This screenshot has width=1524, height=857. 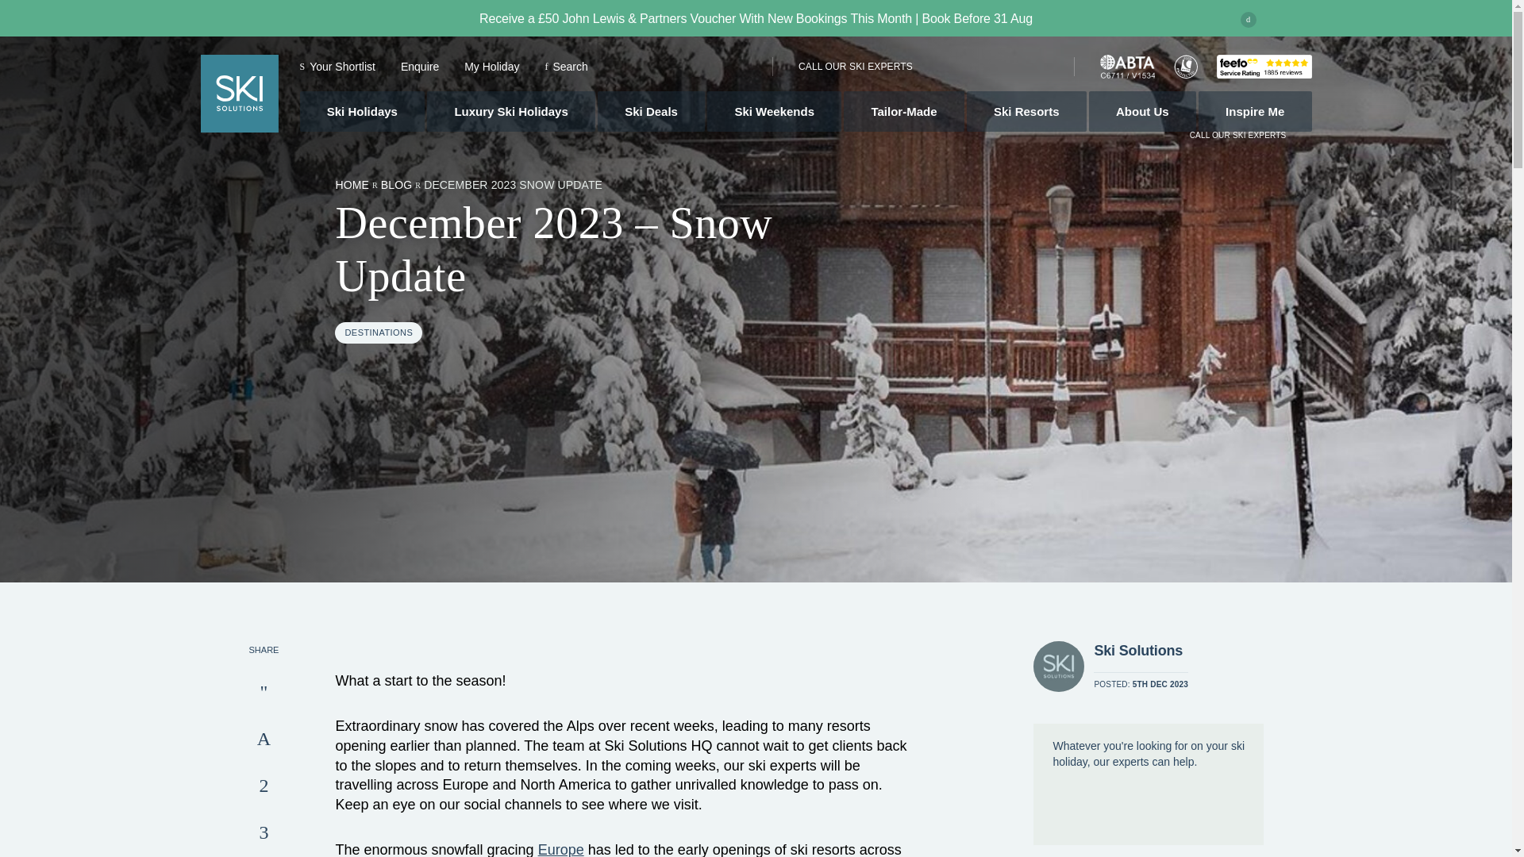 I want to click on Ski Weekends, so click(x=773, y=111).